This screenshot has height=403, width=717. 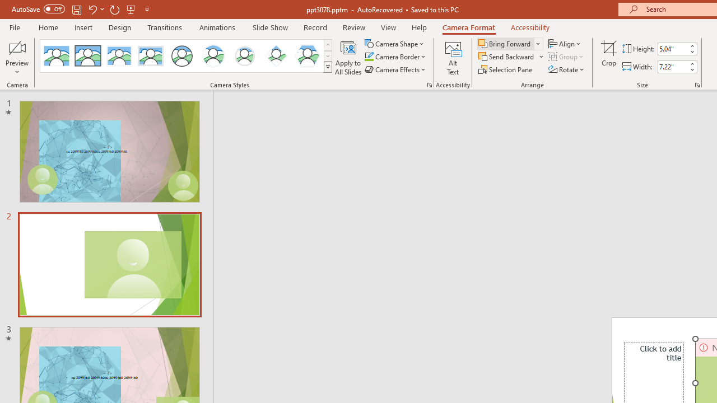 What do you see at coordinates (244, 56) in the screenshot?
I see `Soft Edge Circle` at bounding box center [244, 56].